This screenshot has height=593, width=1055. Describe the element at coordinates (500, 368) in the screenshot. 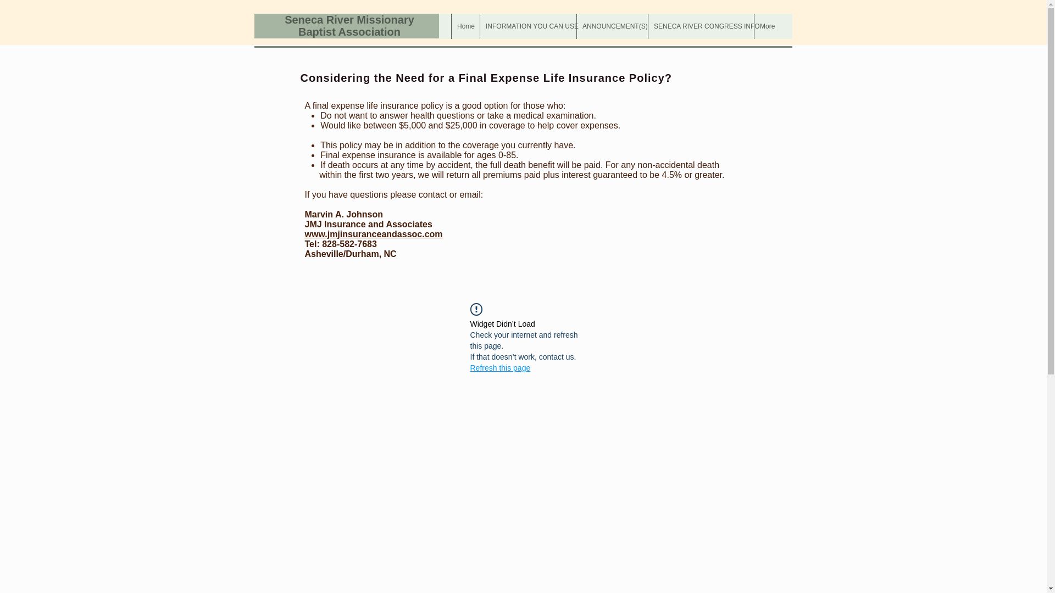

I see `Refresh this page` at that location.